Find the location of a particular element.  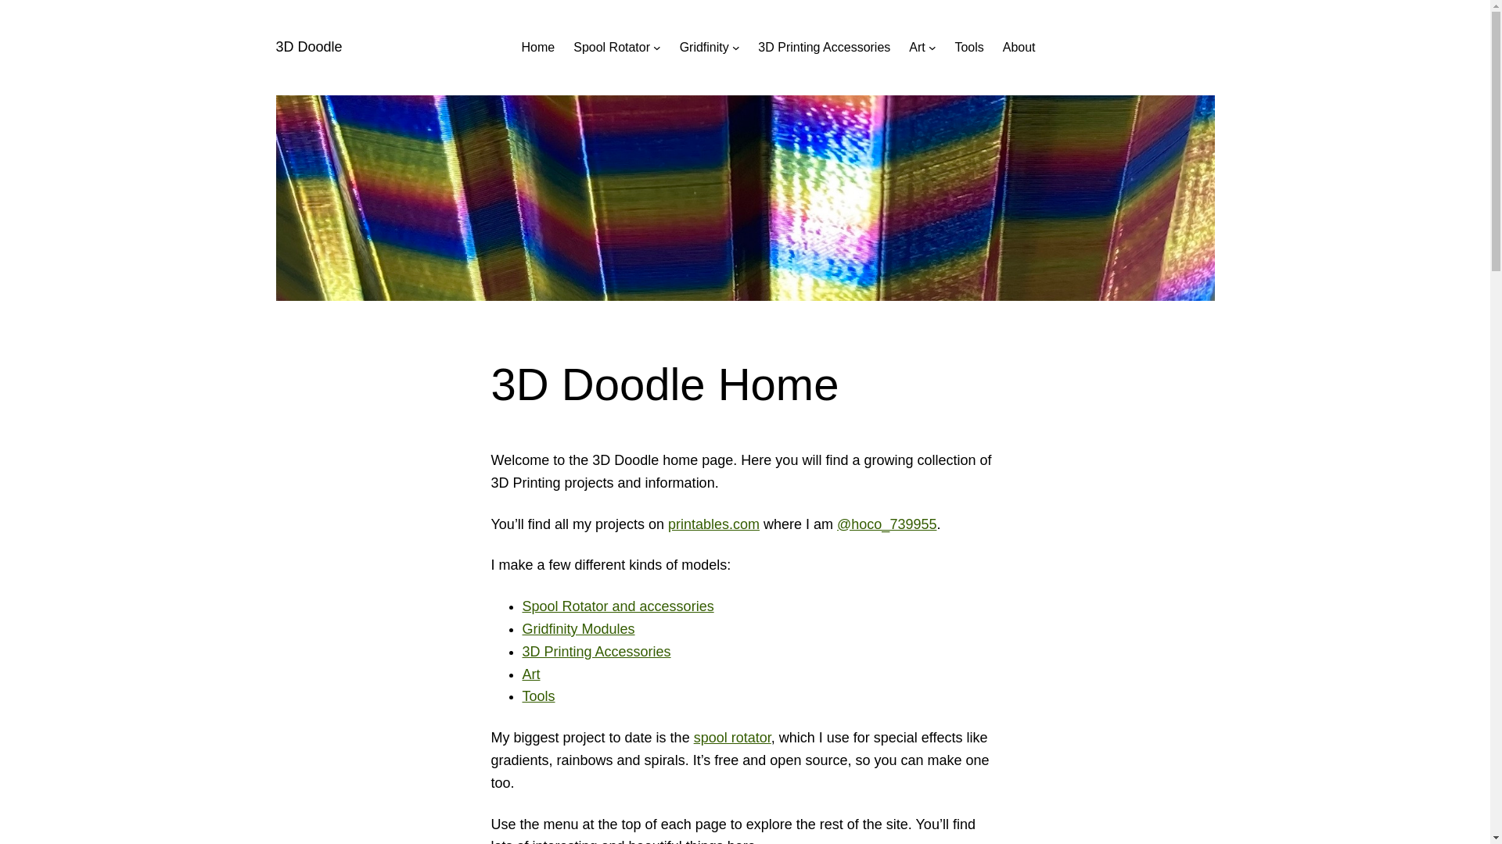

@hoco_739955 is located at coordinates (887, 524).